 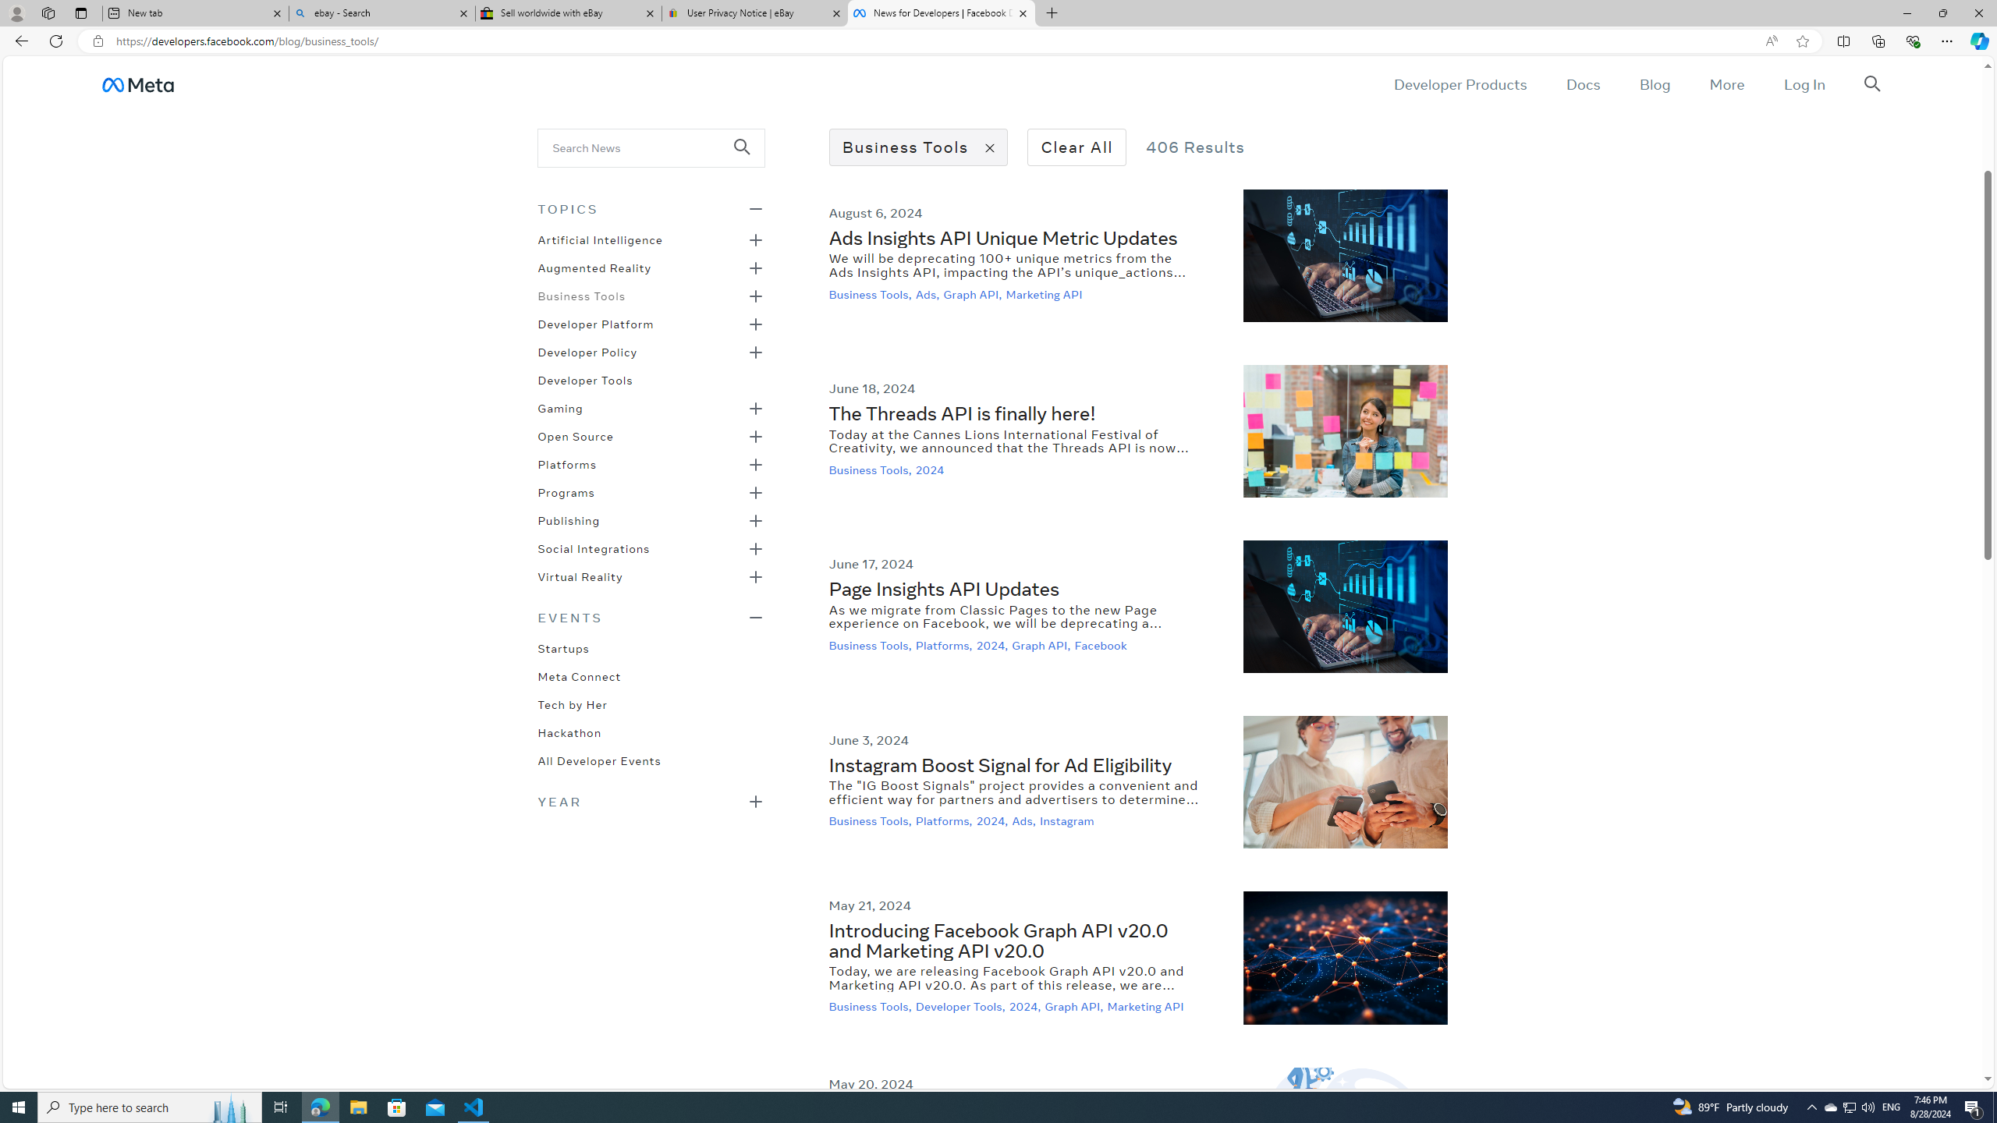 What do you see at coordinates (872, 1006) in the screenshot?
I see `Business Tools,` at bounding box center [872, 1006].